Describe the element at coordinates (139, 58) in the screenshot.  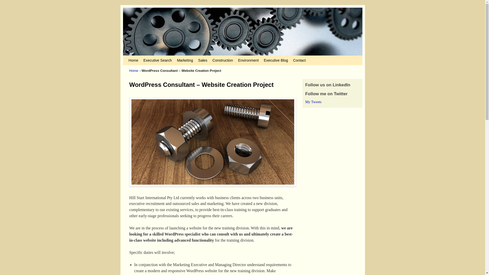
I see `Skip to secondary content` at that location.